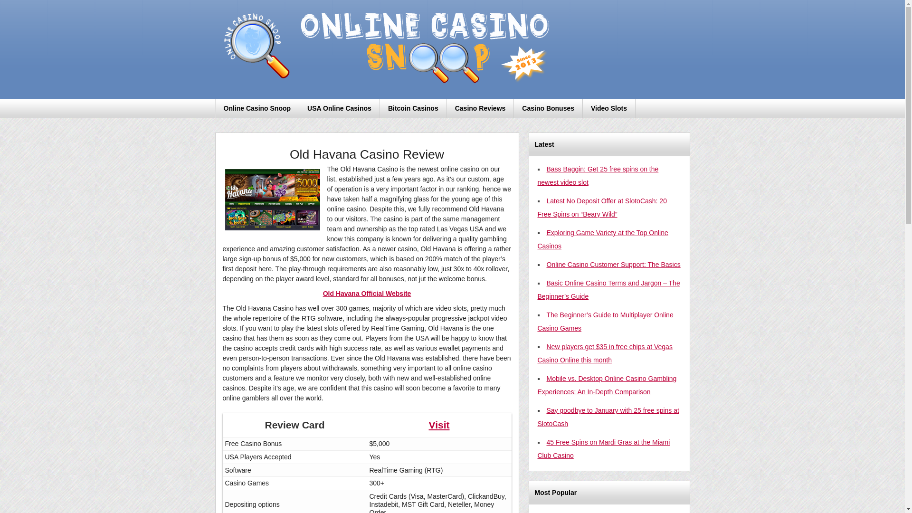 This screenshot has height=513, width=912. Describe the element at coordinates (439, 425) in the screenshot. I see `Visit` at that location.